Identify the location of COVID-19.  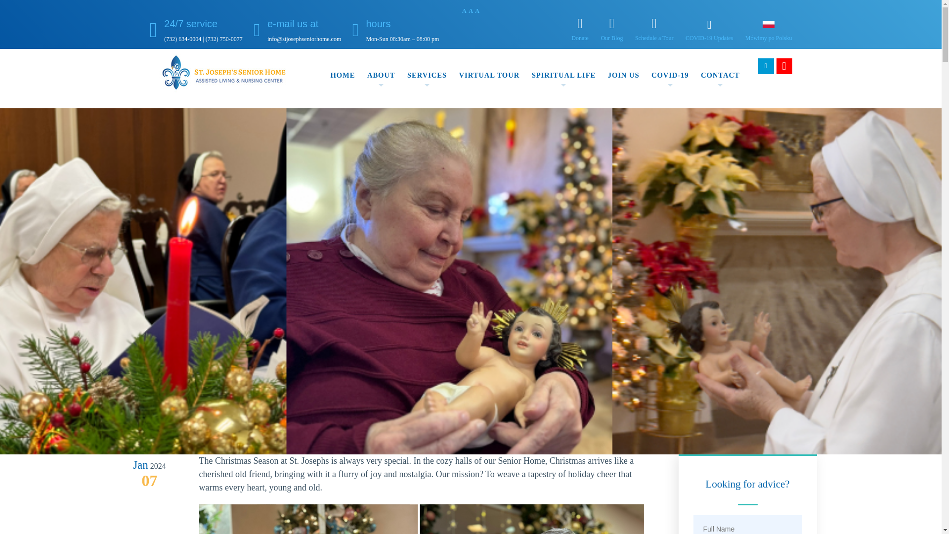
(670, 75).